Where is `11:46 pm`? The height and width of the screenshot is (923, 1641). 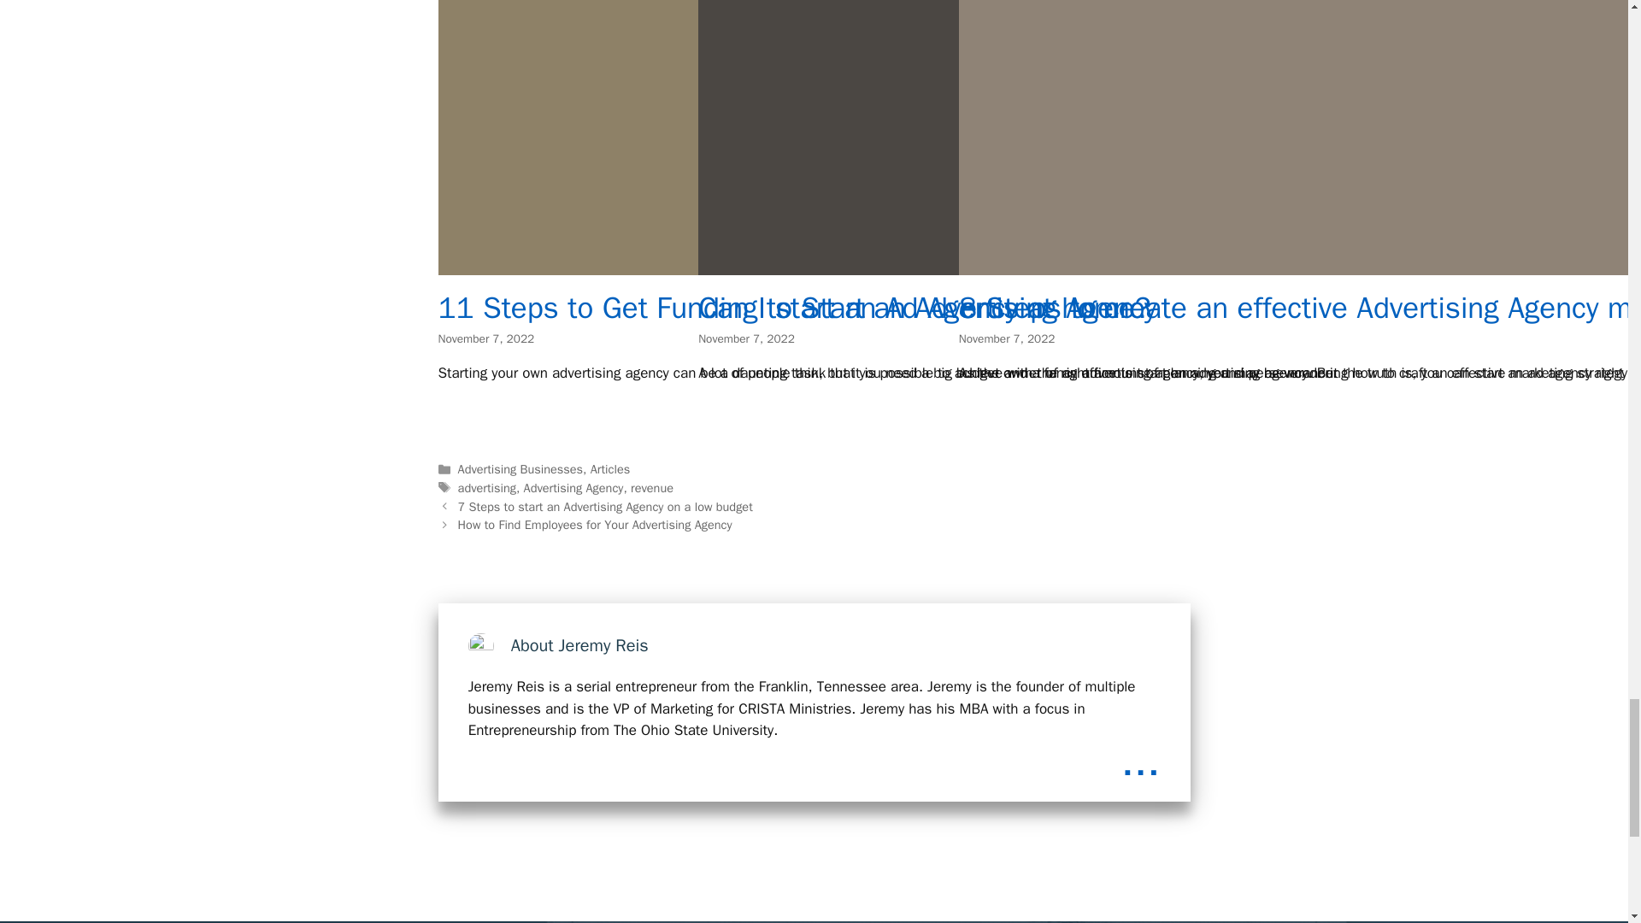
11:46 pm is located at coordinates (485, 338).